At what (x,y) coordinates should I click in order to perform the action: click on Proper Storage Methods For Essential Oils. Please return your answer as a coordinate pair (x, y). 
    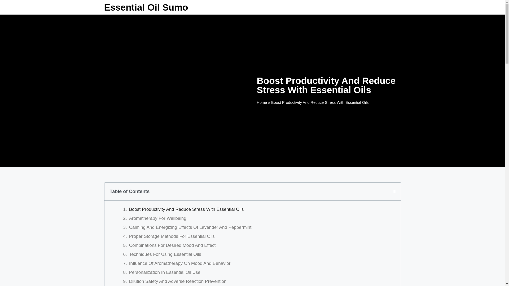
    Looking at the image, I should click on (172, 236).